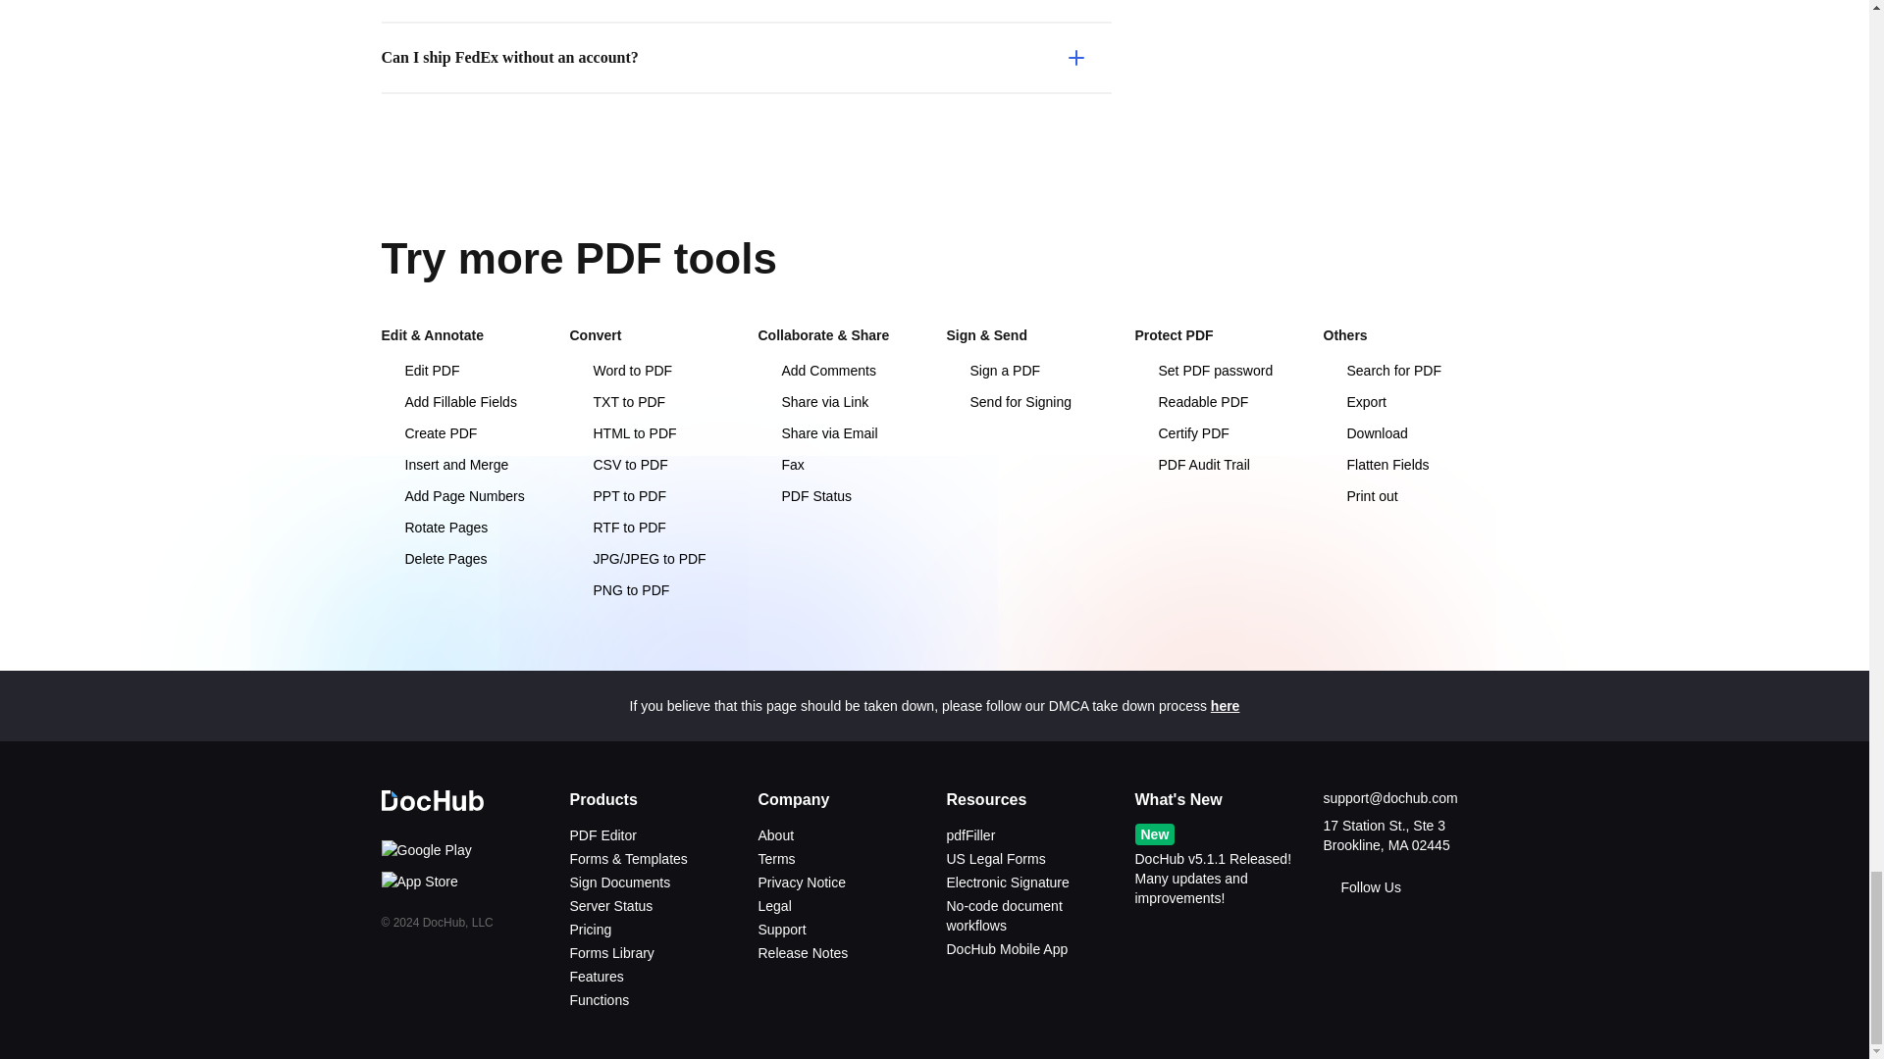  Describe the element at coordinates (463, 371) in the screenshot. I see `Edit PDF` at that location.